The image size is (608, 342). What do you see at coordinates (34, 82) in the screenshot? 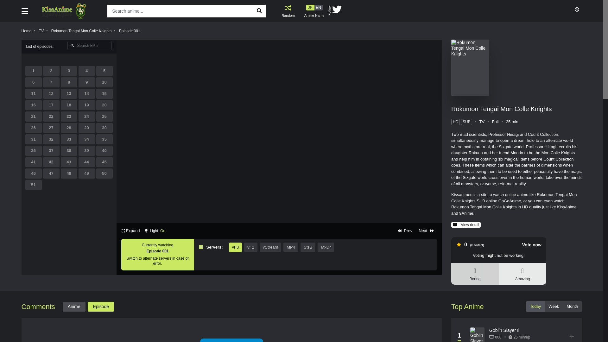
I see `6` at bounding box center [34, 82].